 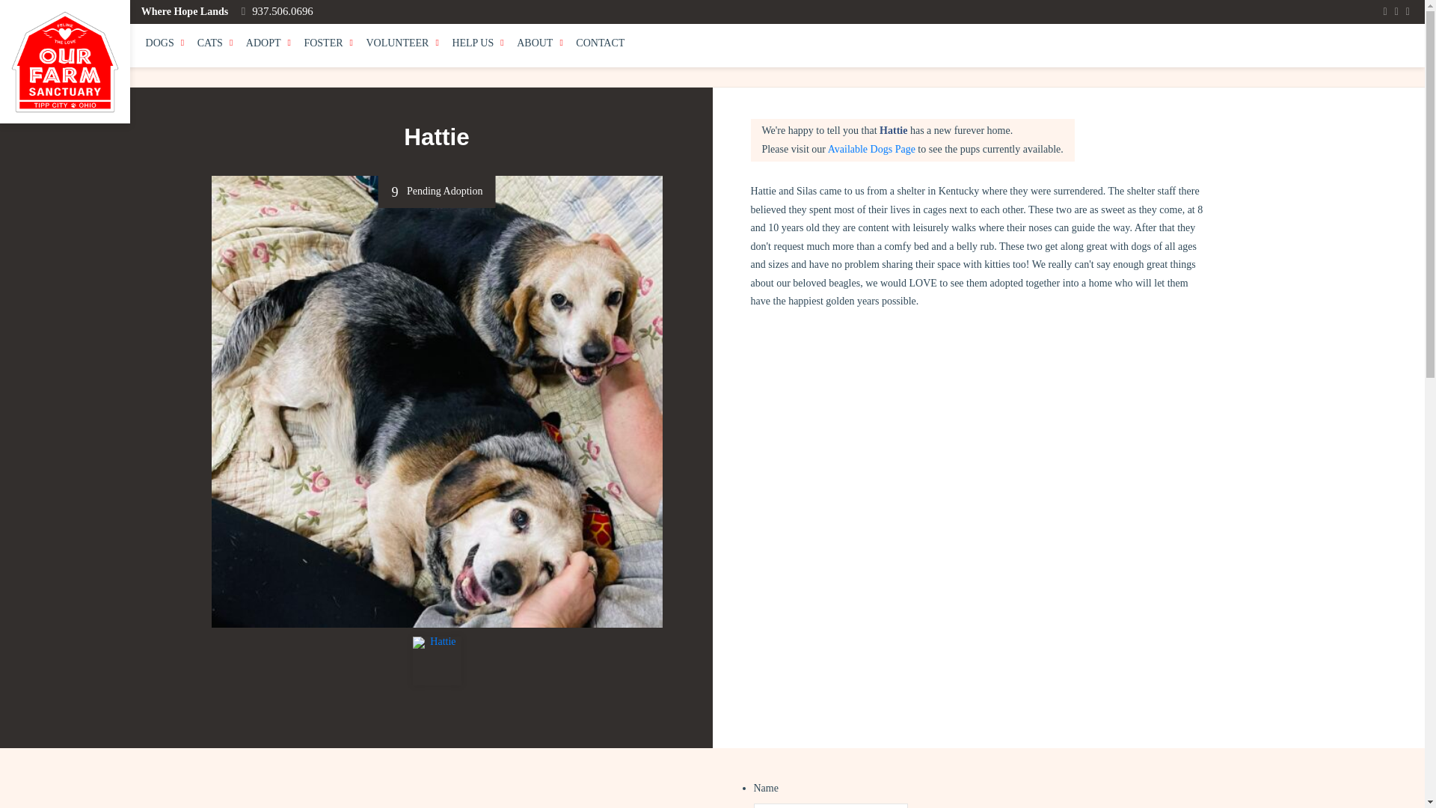 I want to click on HELP US, so click(x=479, y=44).